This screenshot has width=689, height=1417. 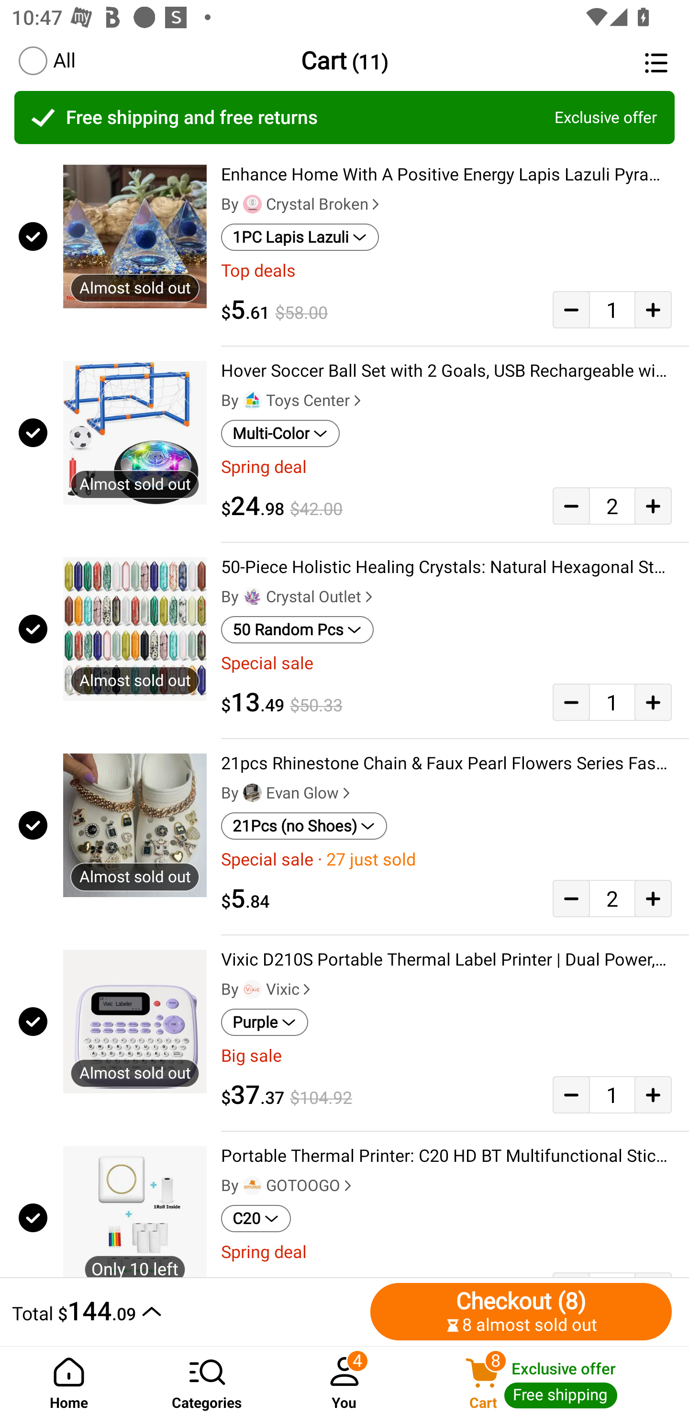 I want to click on By Evan Glow, so click(x=287, y=793).